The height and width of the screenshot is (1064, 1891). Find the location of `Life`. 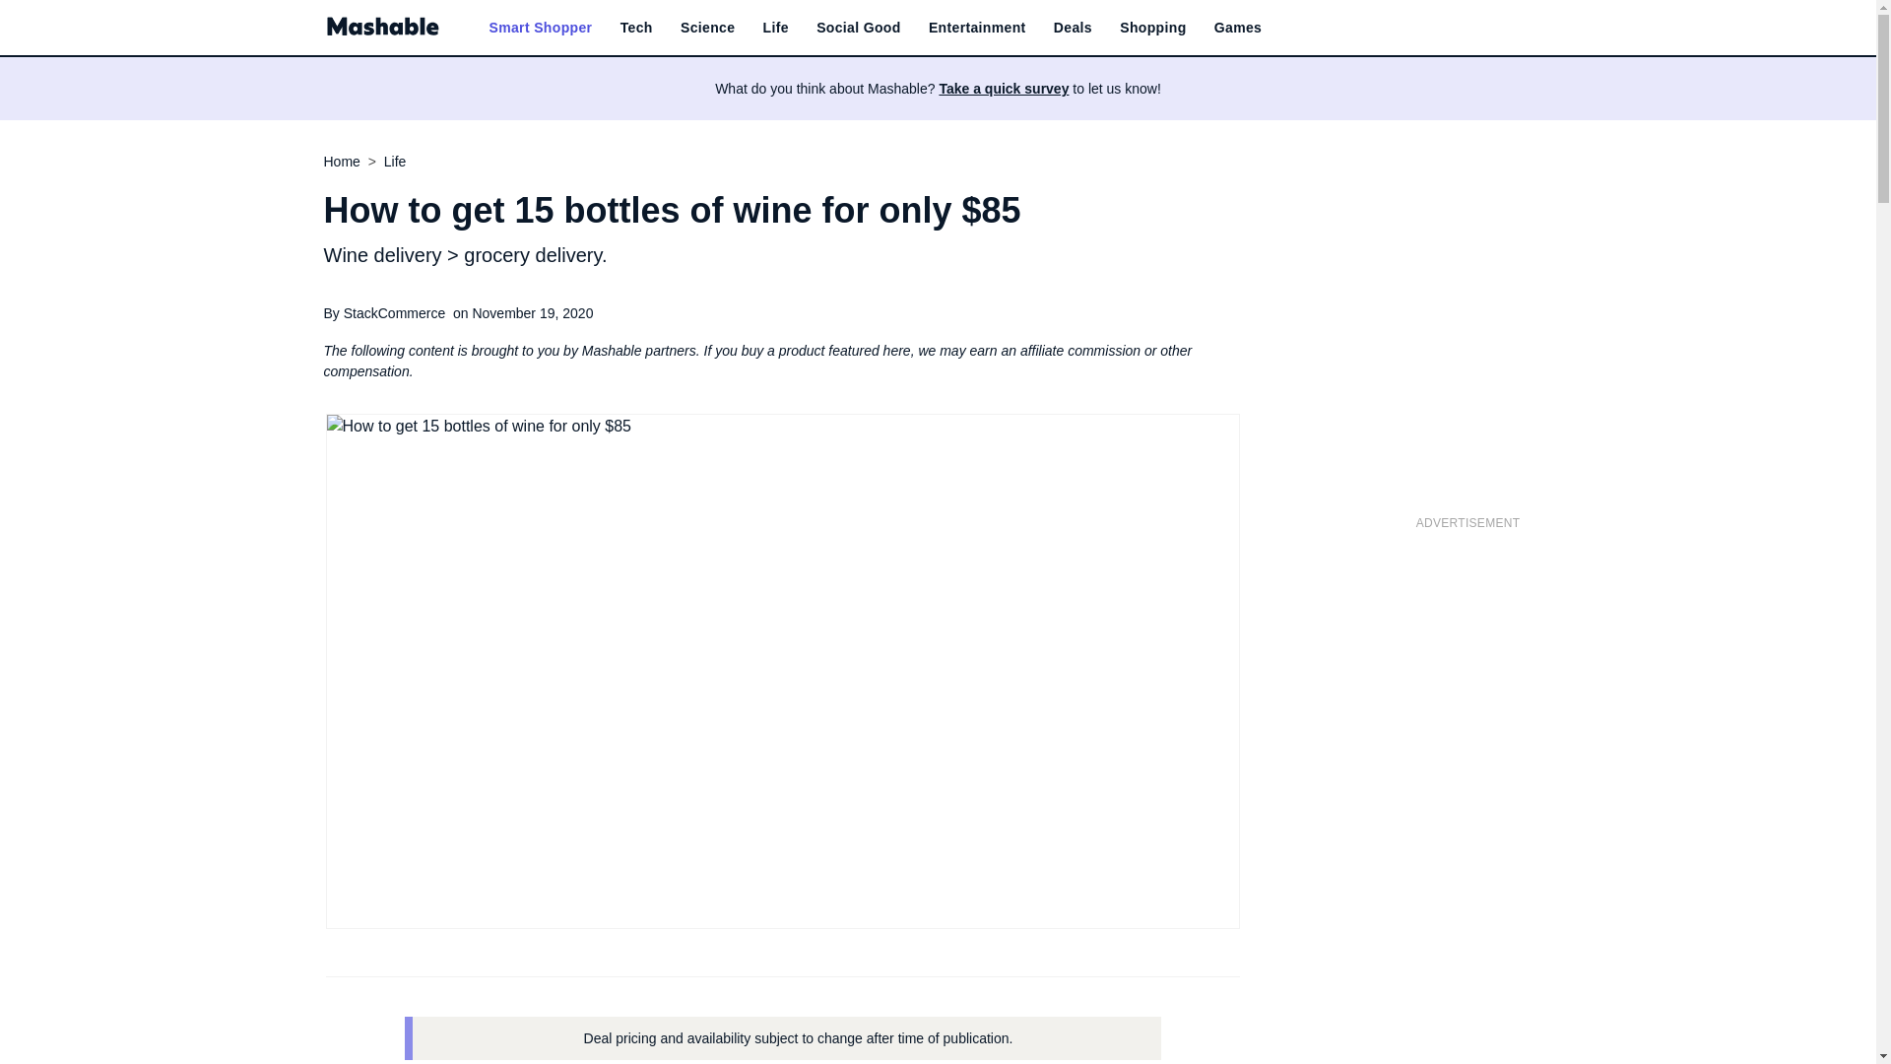

Life is located at coordinates (776, 28).